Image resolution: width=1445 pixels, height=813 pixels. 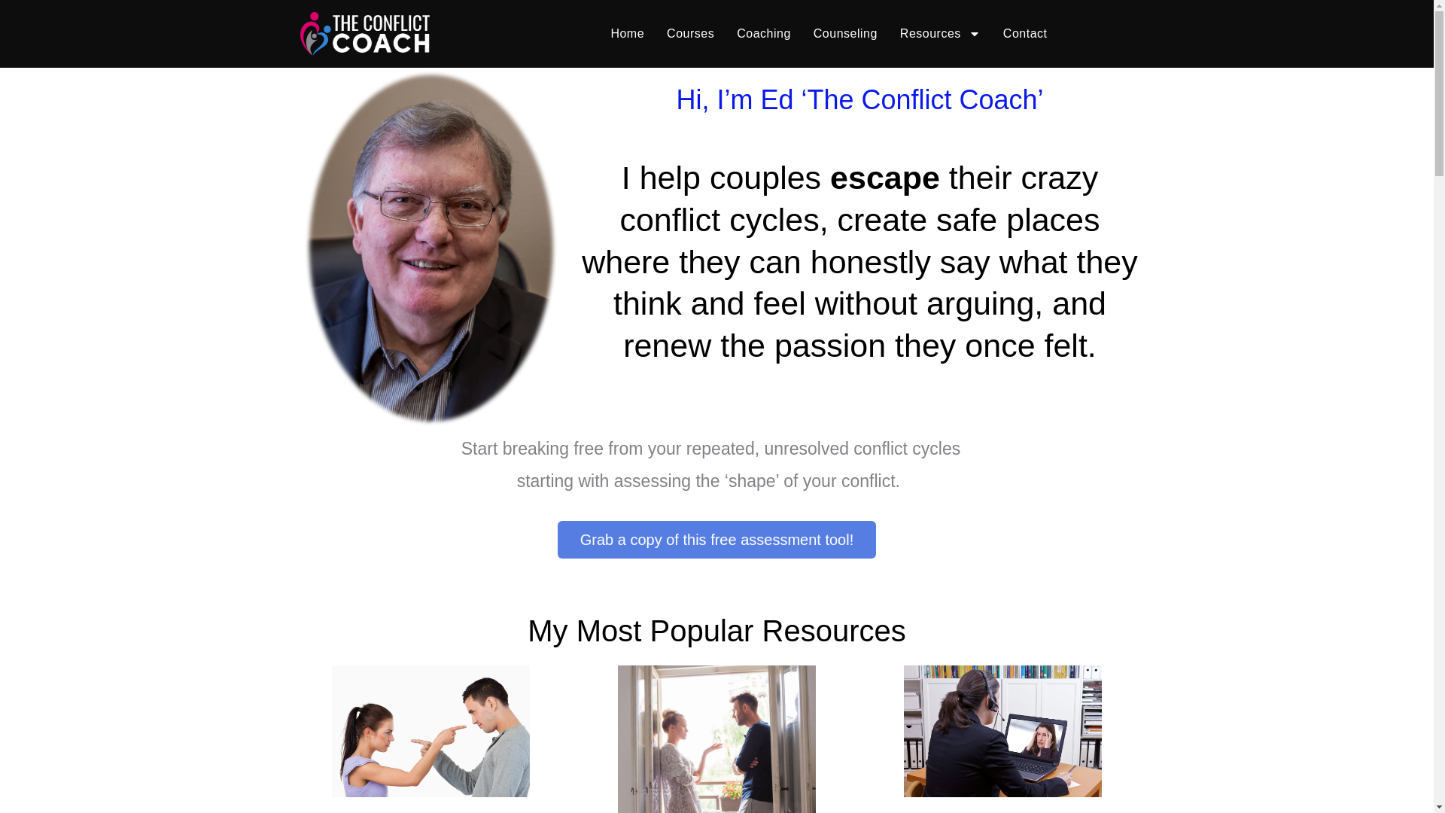 I want to click on Counseling, so click(x=844, y=34).